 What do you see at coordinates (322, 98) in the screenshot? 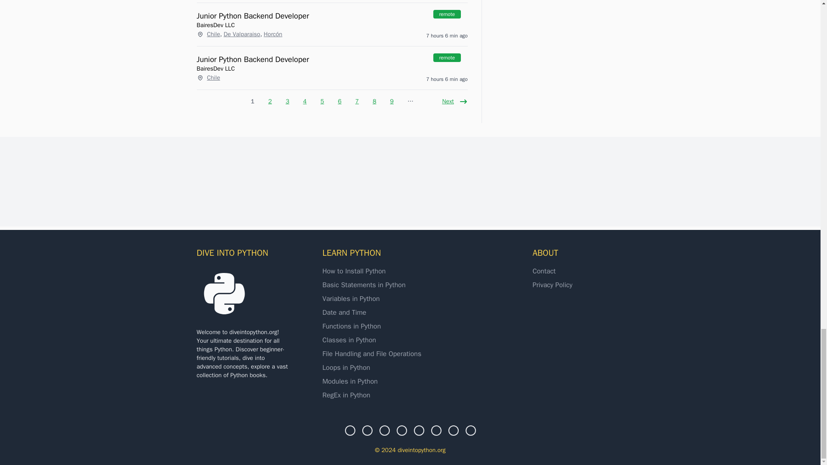
I see `Go to page 5` at bounding box center [322, 98].